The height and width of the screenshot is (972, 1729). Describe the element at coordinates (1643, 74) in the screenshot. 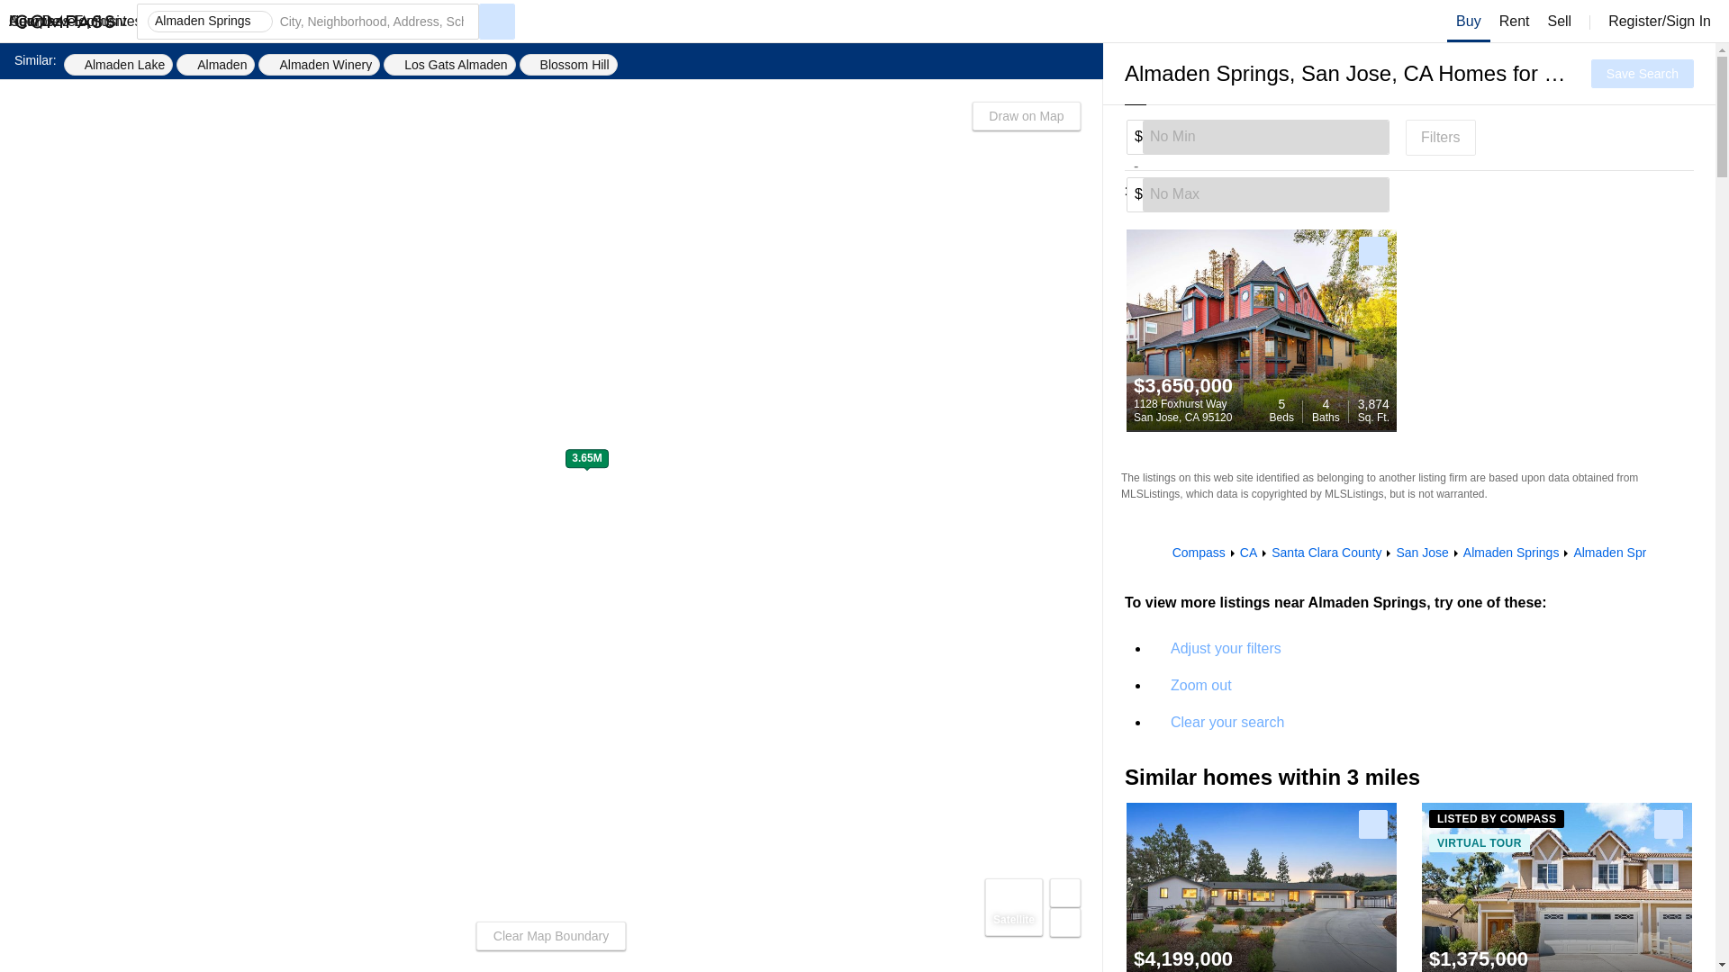

I see `Blossom Hill` at that location.